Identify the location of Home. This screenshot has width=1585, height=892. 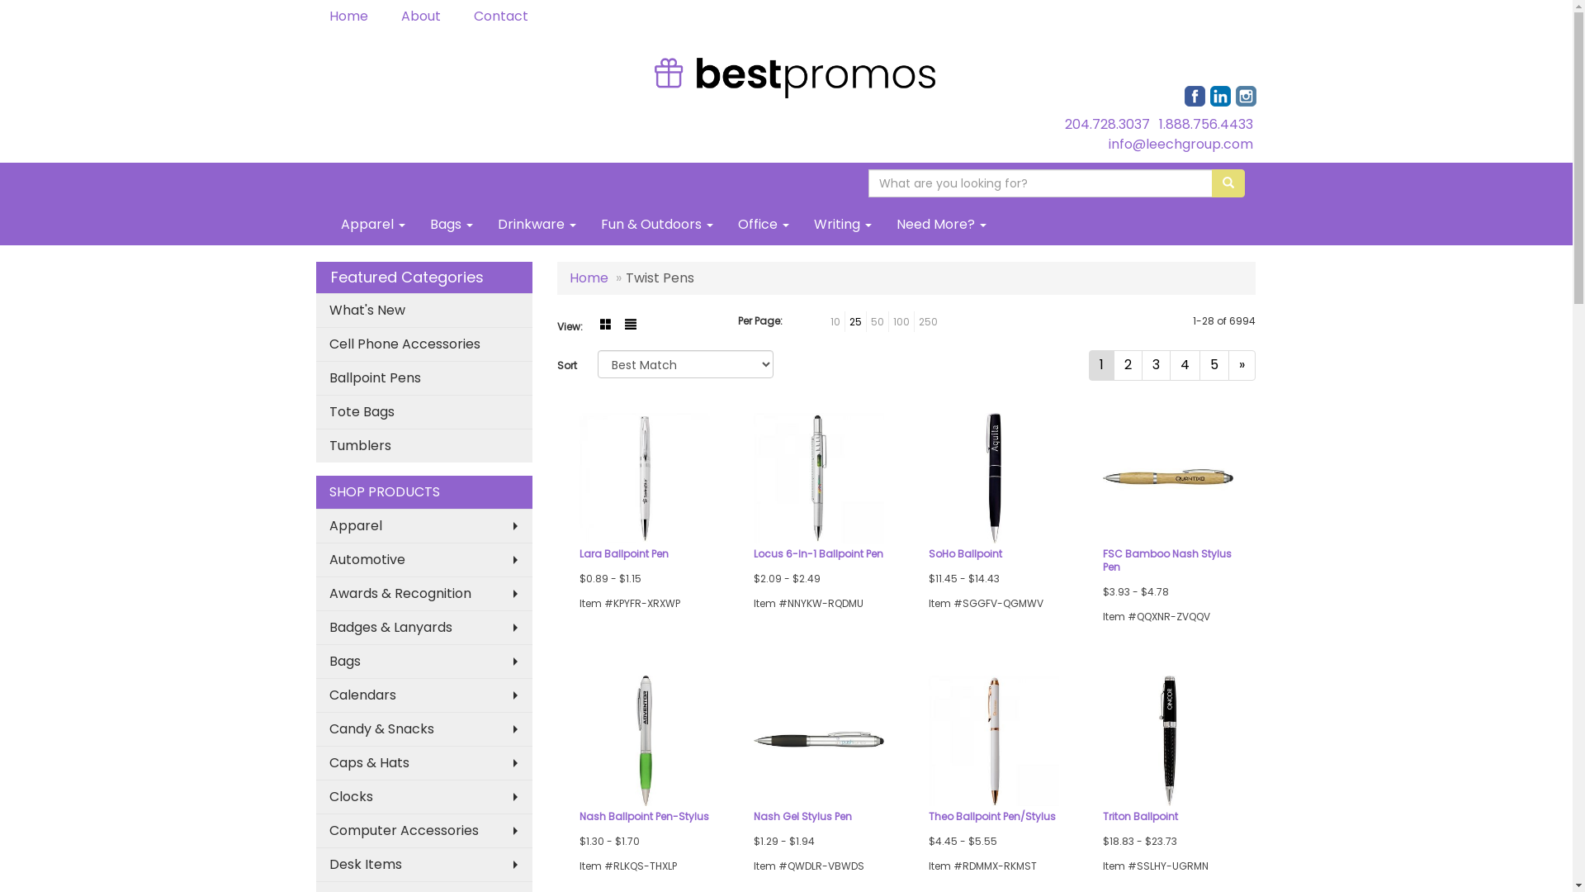
(352, 17).